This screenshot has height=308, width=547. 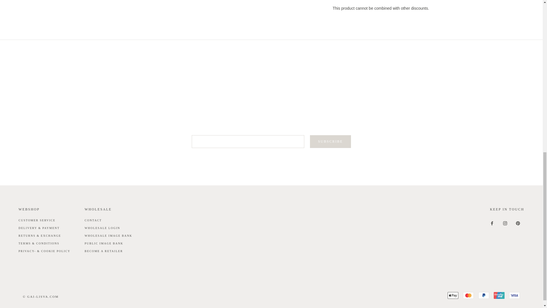 What do you see at coordinates (515, 295) in the screenshot?
I see `Visa` at bounding box center [515, 295].